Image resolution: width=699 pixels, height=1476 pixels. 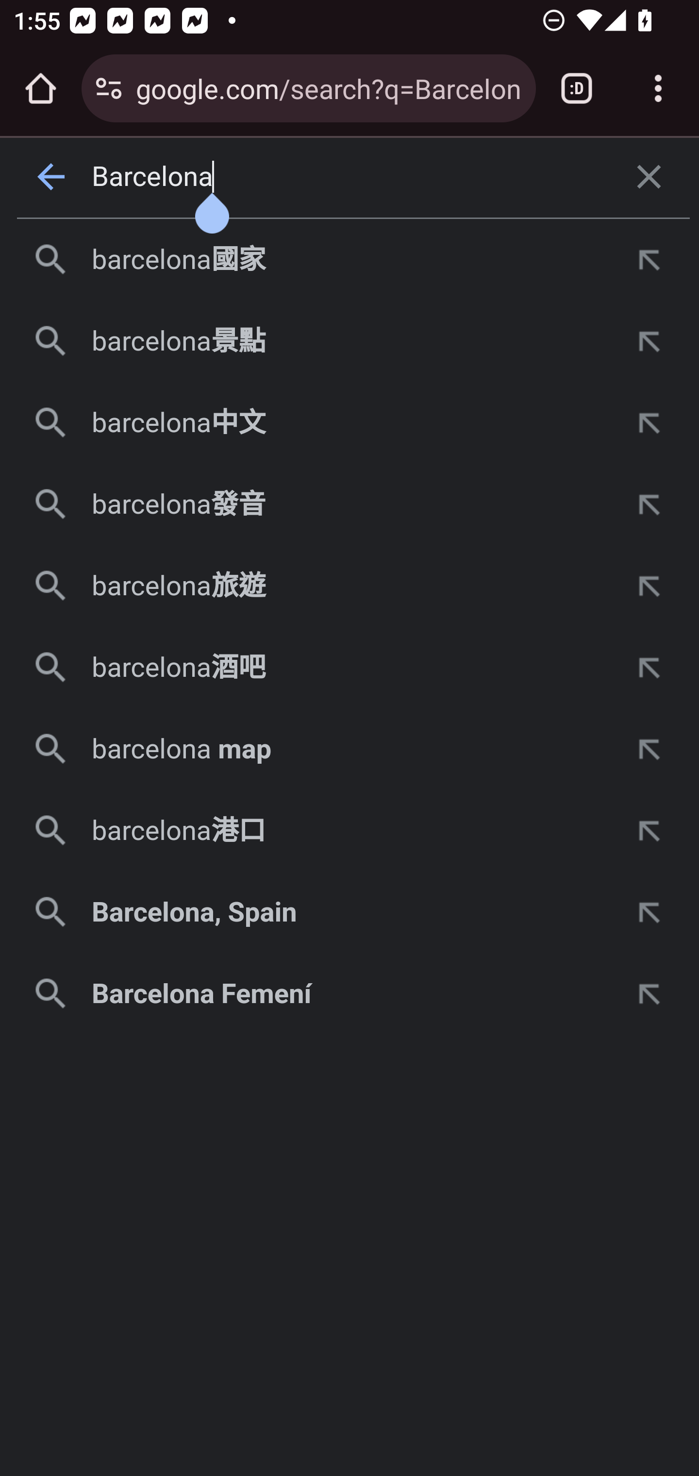 What do you see at coordinates (649, 177) in the screenshot?
I see `清除搜尋內容` at bounding box center [649, 177].